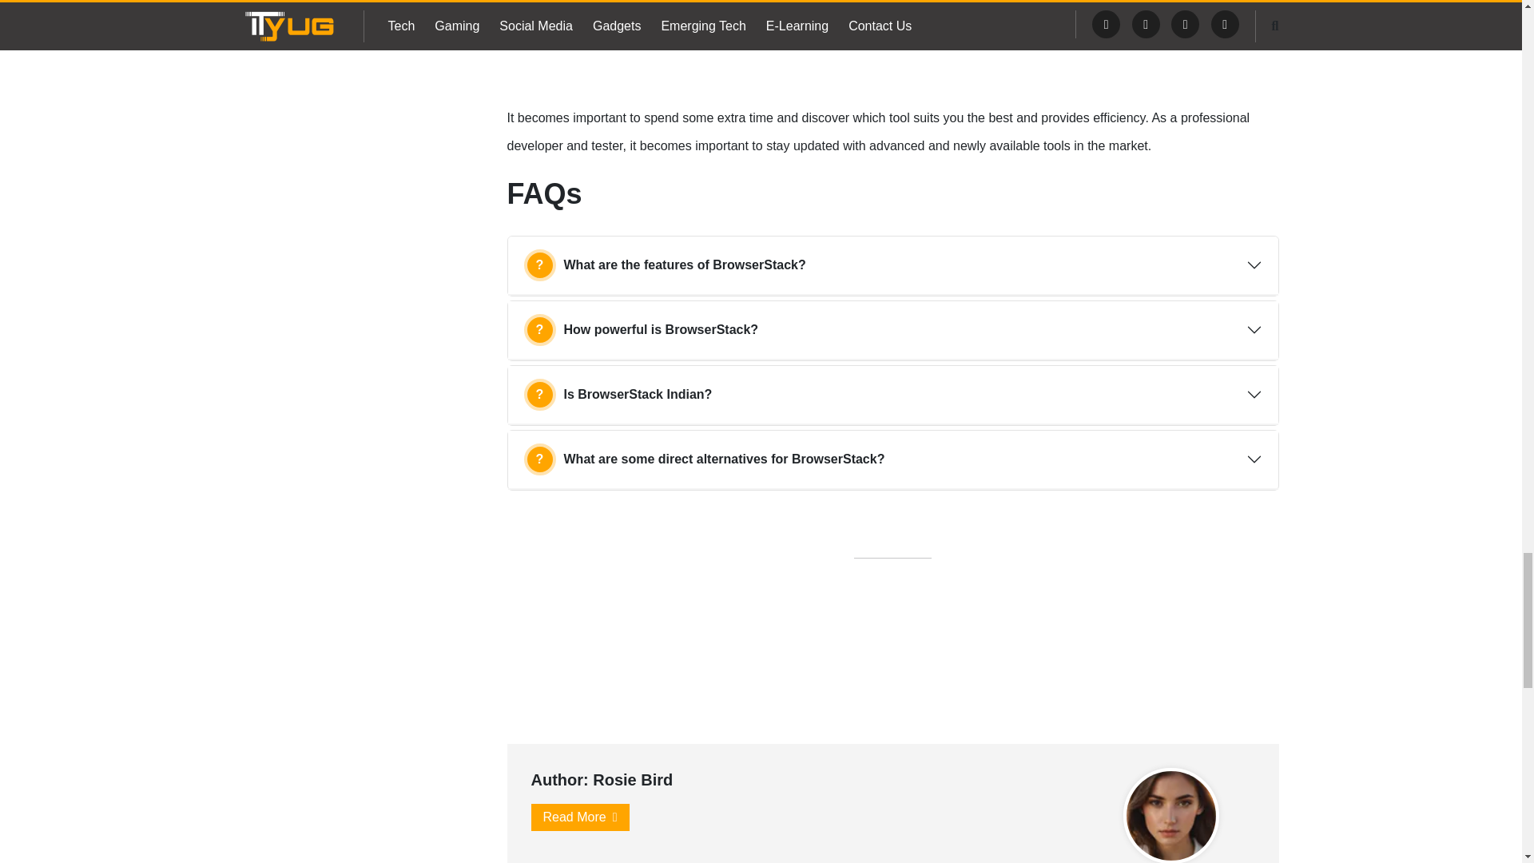 The width and height of the screenshot is (1534, 863). What do you see at coordinates (892, 395) in the screenshot?
I see `Is BrowserStack Indian?` at bounding box center [892, 395].